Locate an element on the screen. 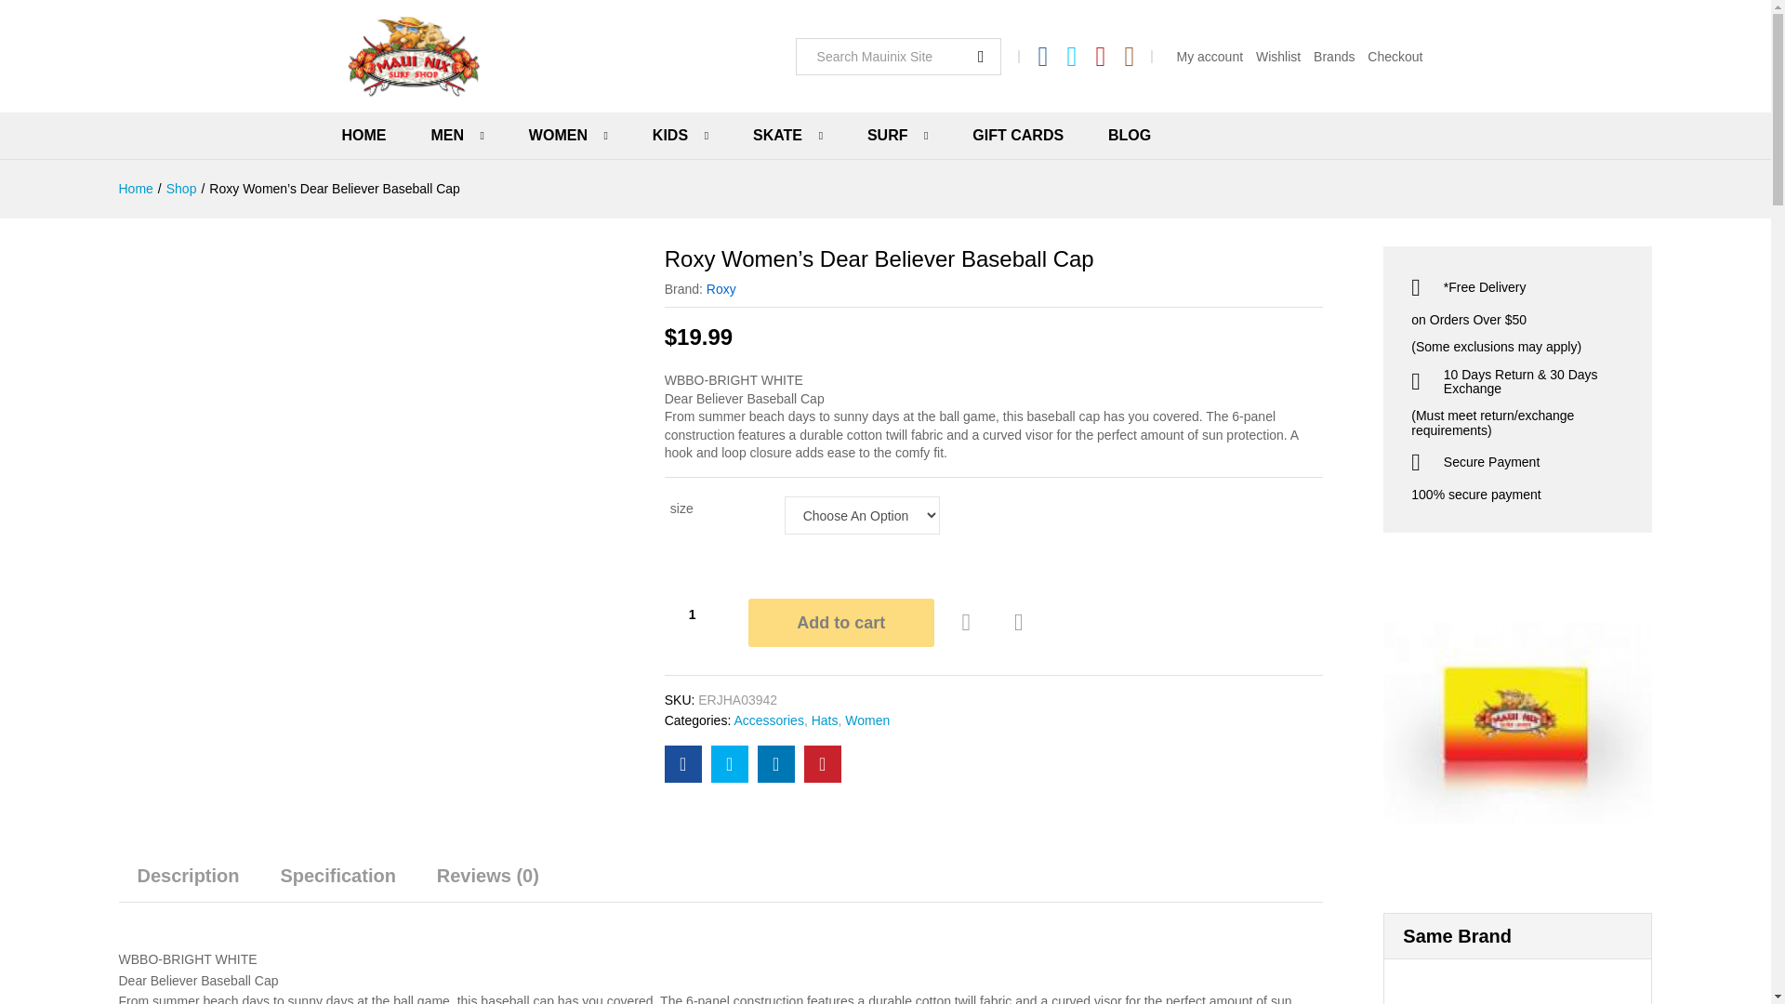 The image size is (1785, 1004). 1 is located at coordinates (692, 614).